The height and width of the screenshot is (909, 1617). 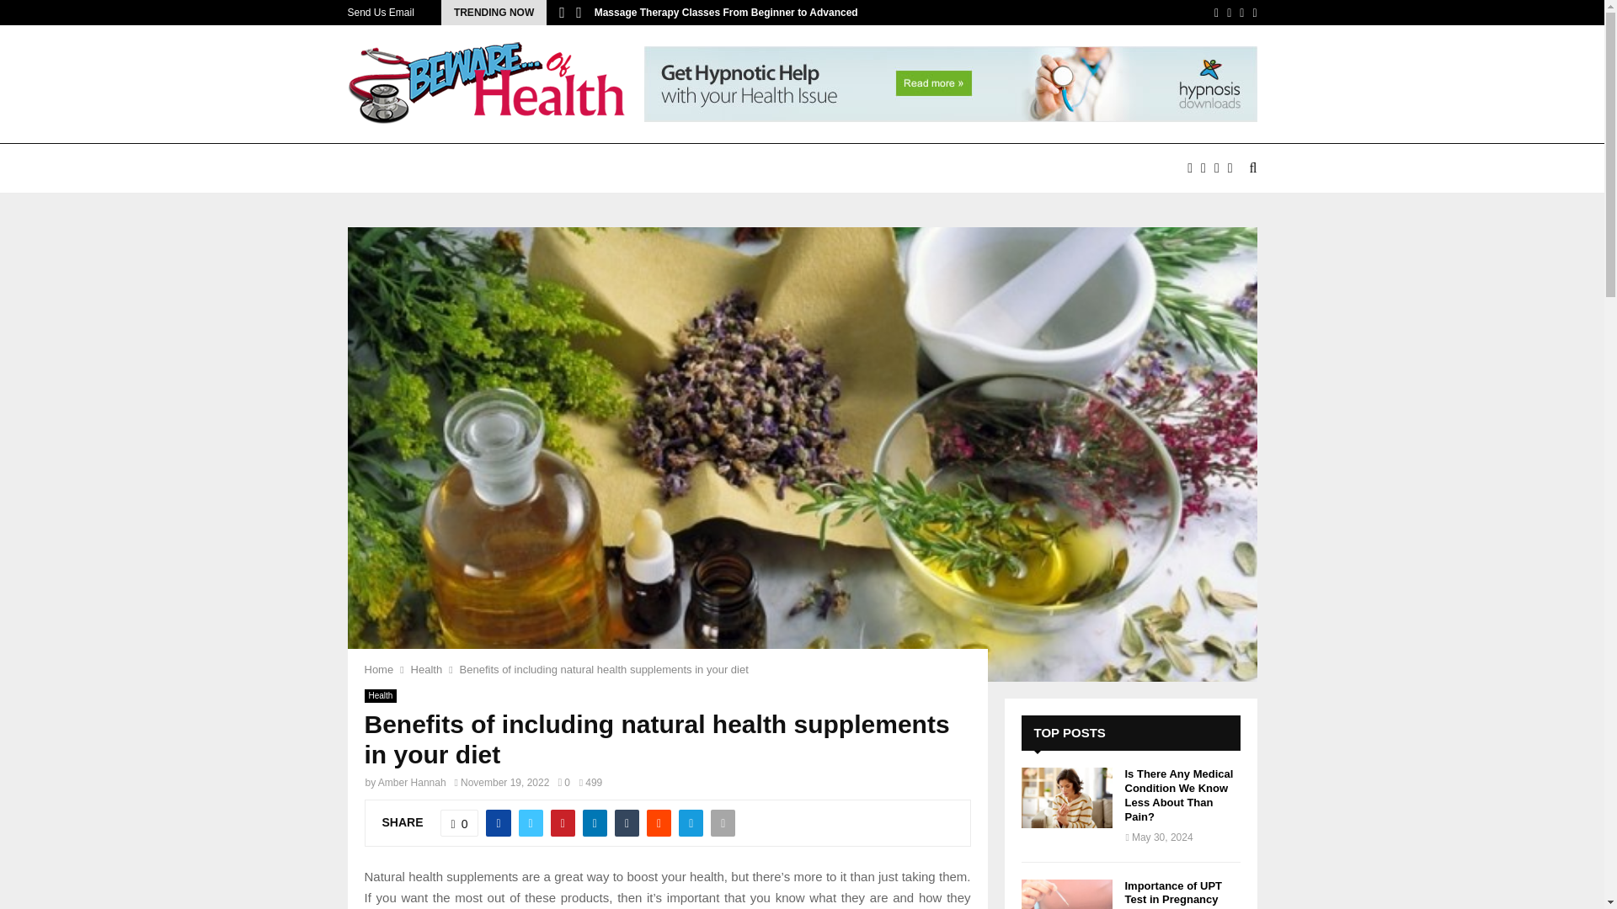 What do you see at coordinates (795, 168) in the screenshot?
I see `NUTRITION` at bounding box center [795, 168].